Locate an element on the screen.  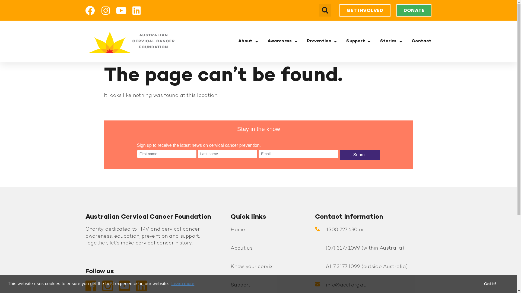
Support is located at coordinates (358, 42).